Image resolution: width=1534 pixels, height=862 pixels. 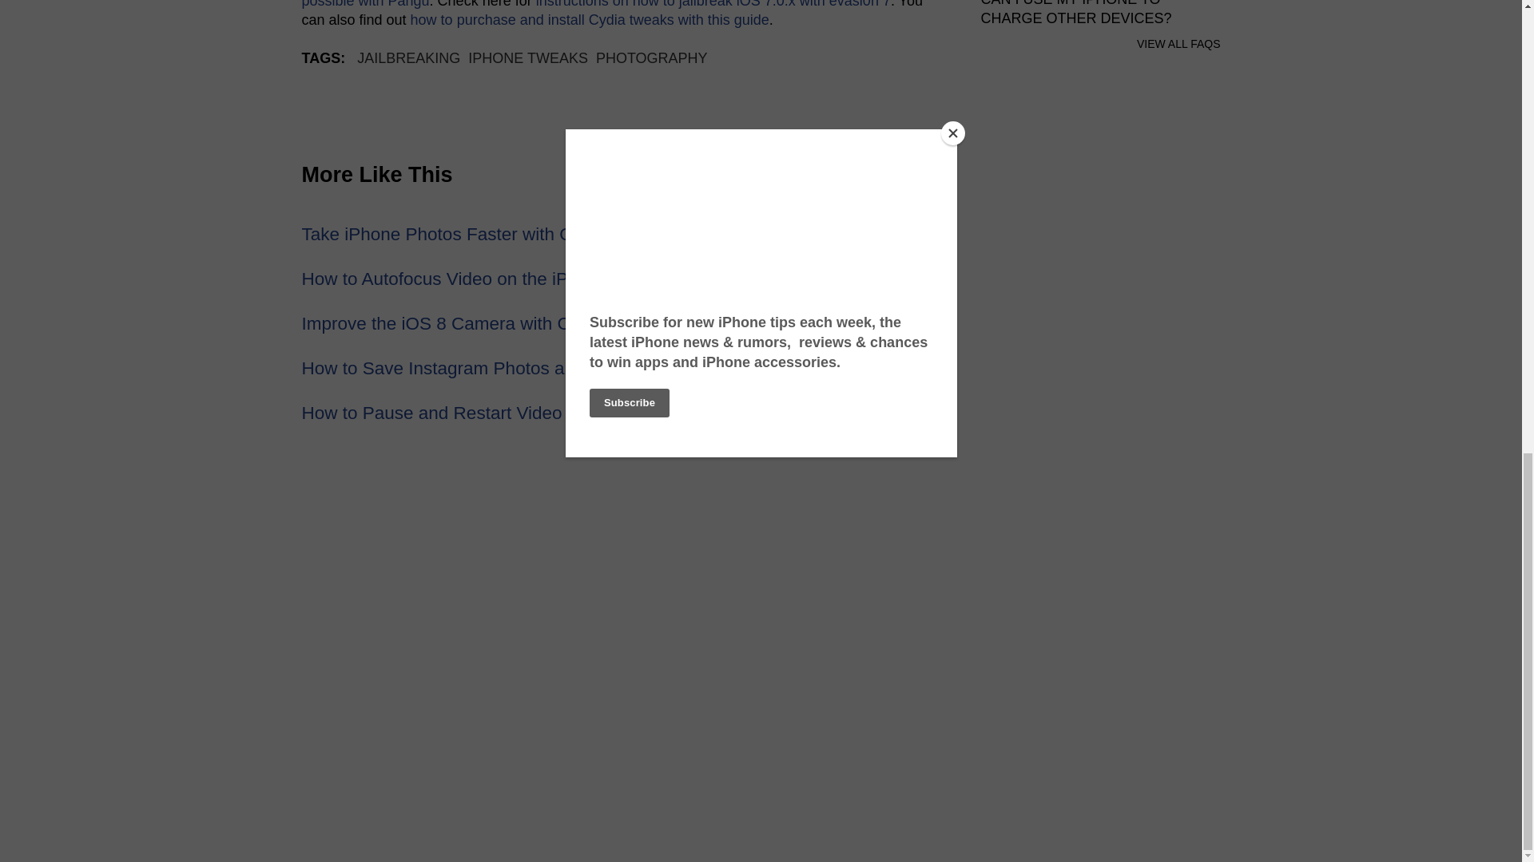 I want to click on iOS 7.1.x is now possible with Pangu, so click(x=608, y=4).